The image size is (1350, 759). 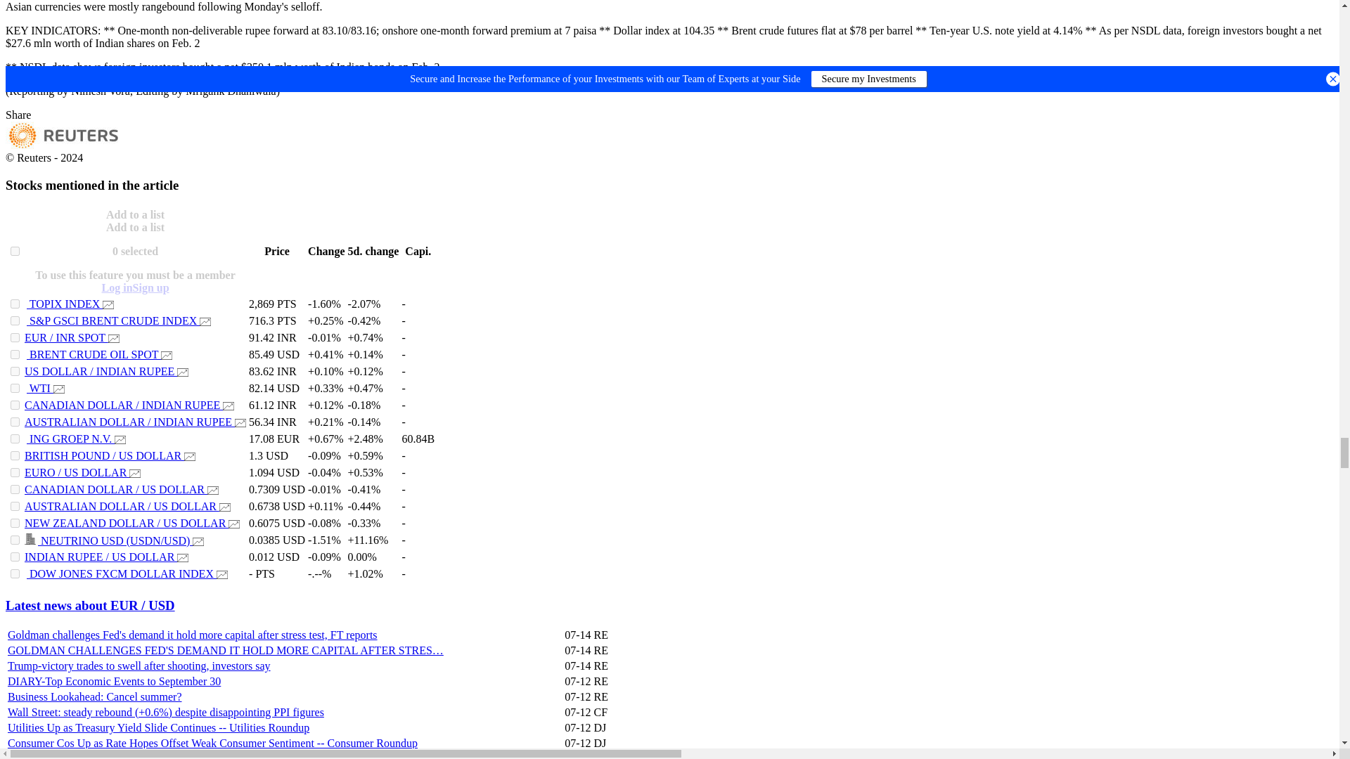 I want to click on on, so click(x=15, y=388).